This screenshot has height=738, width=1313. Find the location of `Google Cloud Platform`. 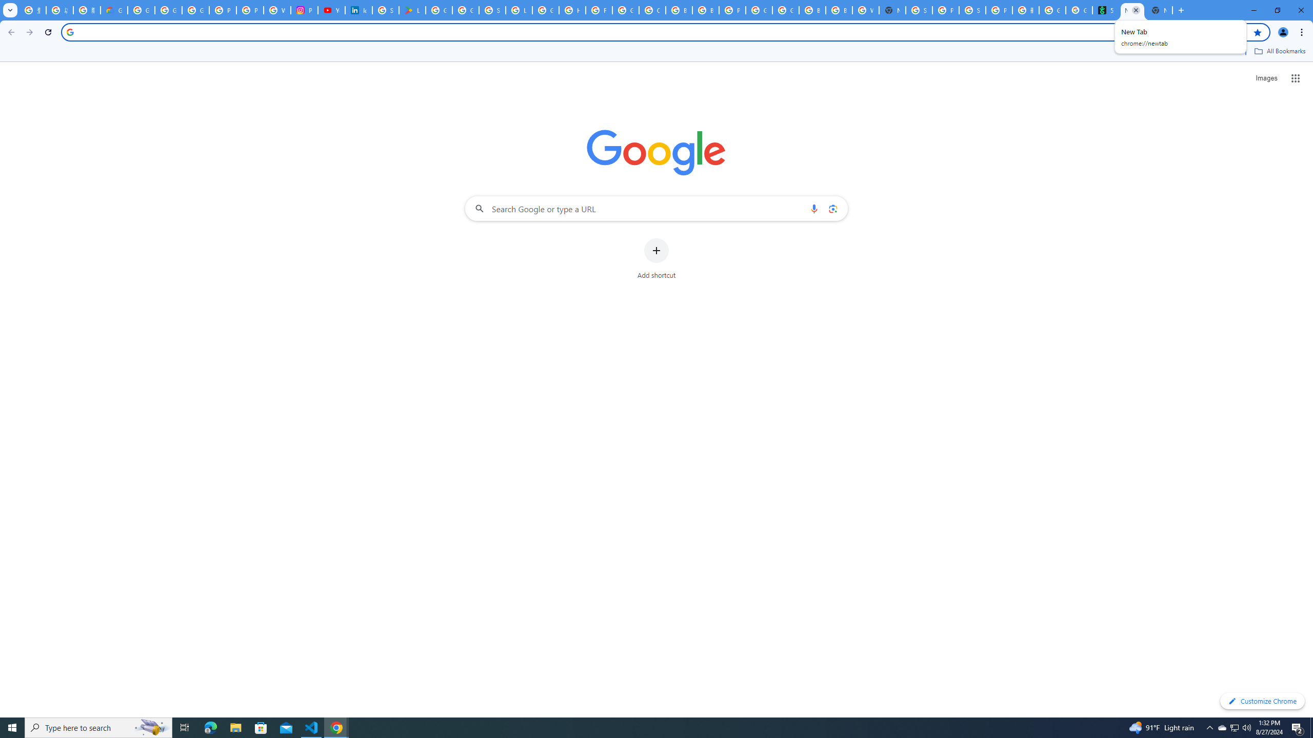

Google Cloud Platform is located at coordinates (786, 10).